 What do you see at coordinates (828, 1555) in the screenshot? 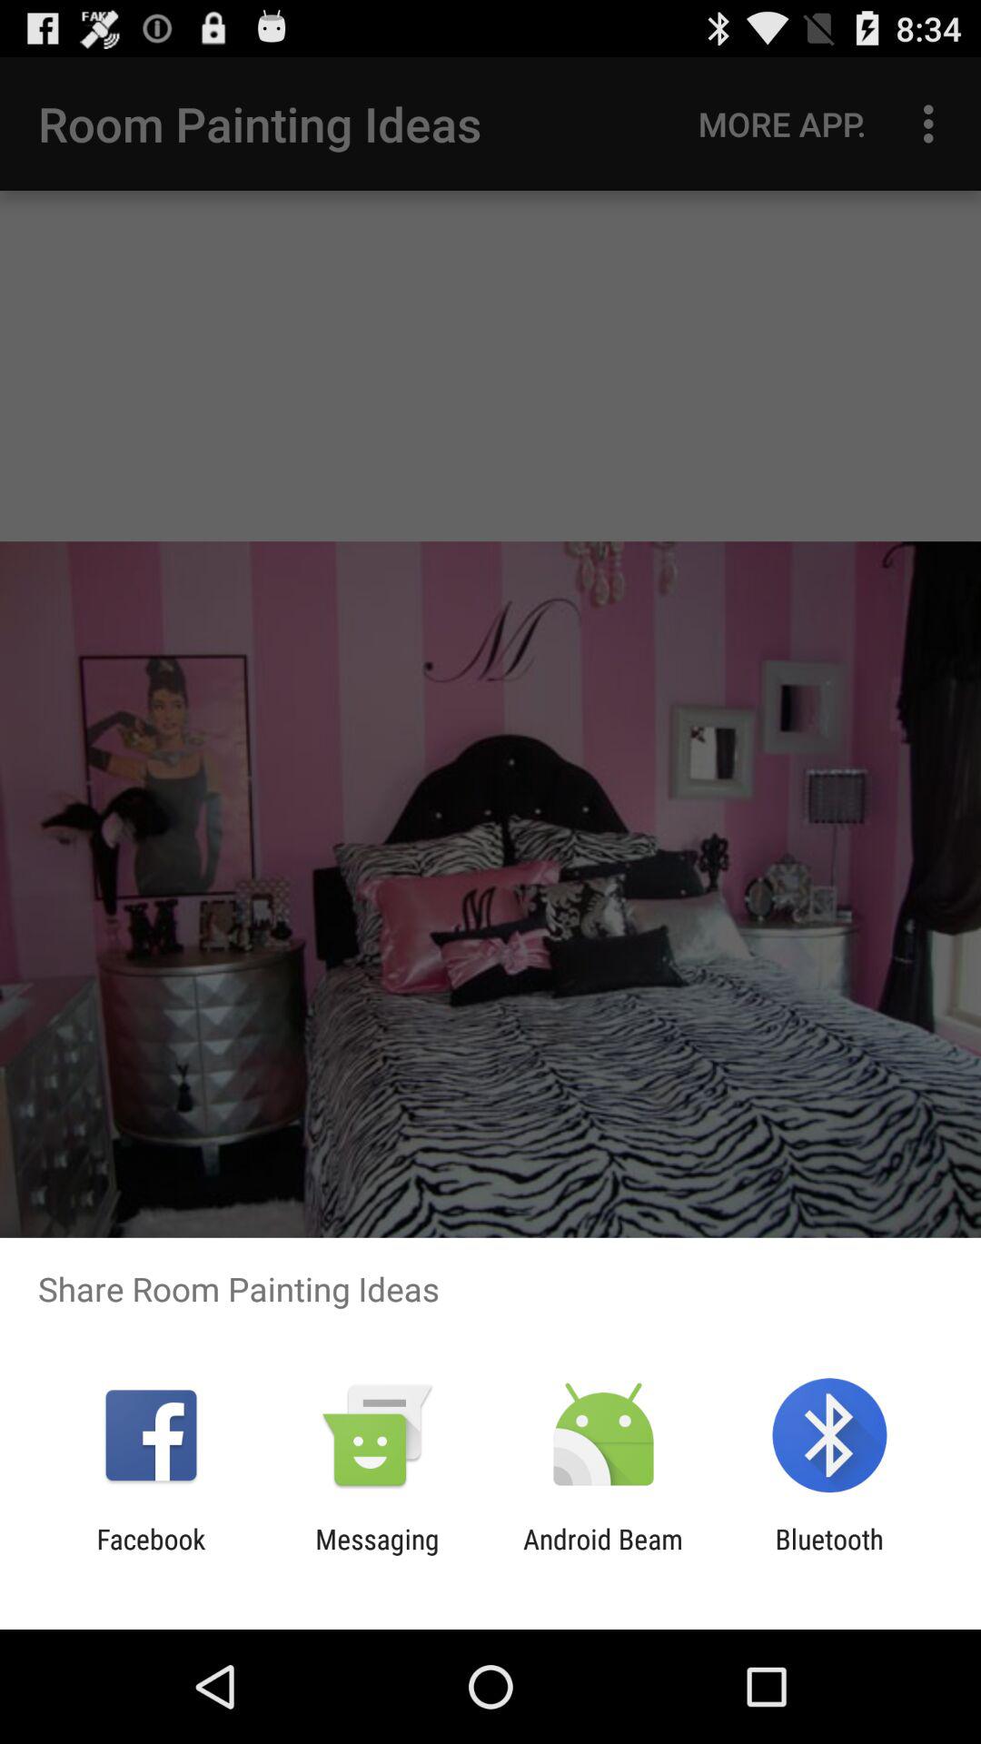
I see `swipe to bluetooth item` at bounding box center [828, 1555].